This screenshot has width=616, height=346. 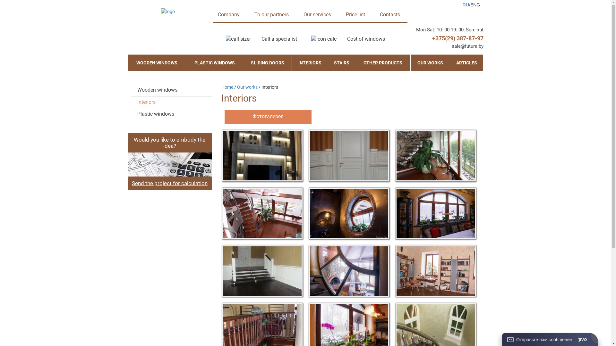 What do you see at coordinates (390, 15) in the screenshot?
I see `Contacts` at bounding box center [390, 15].